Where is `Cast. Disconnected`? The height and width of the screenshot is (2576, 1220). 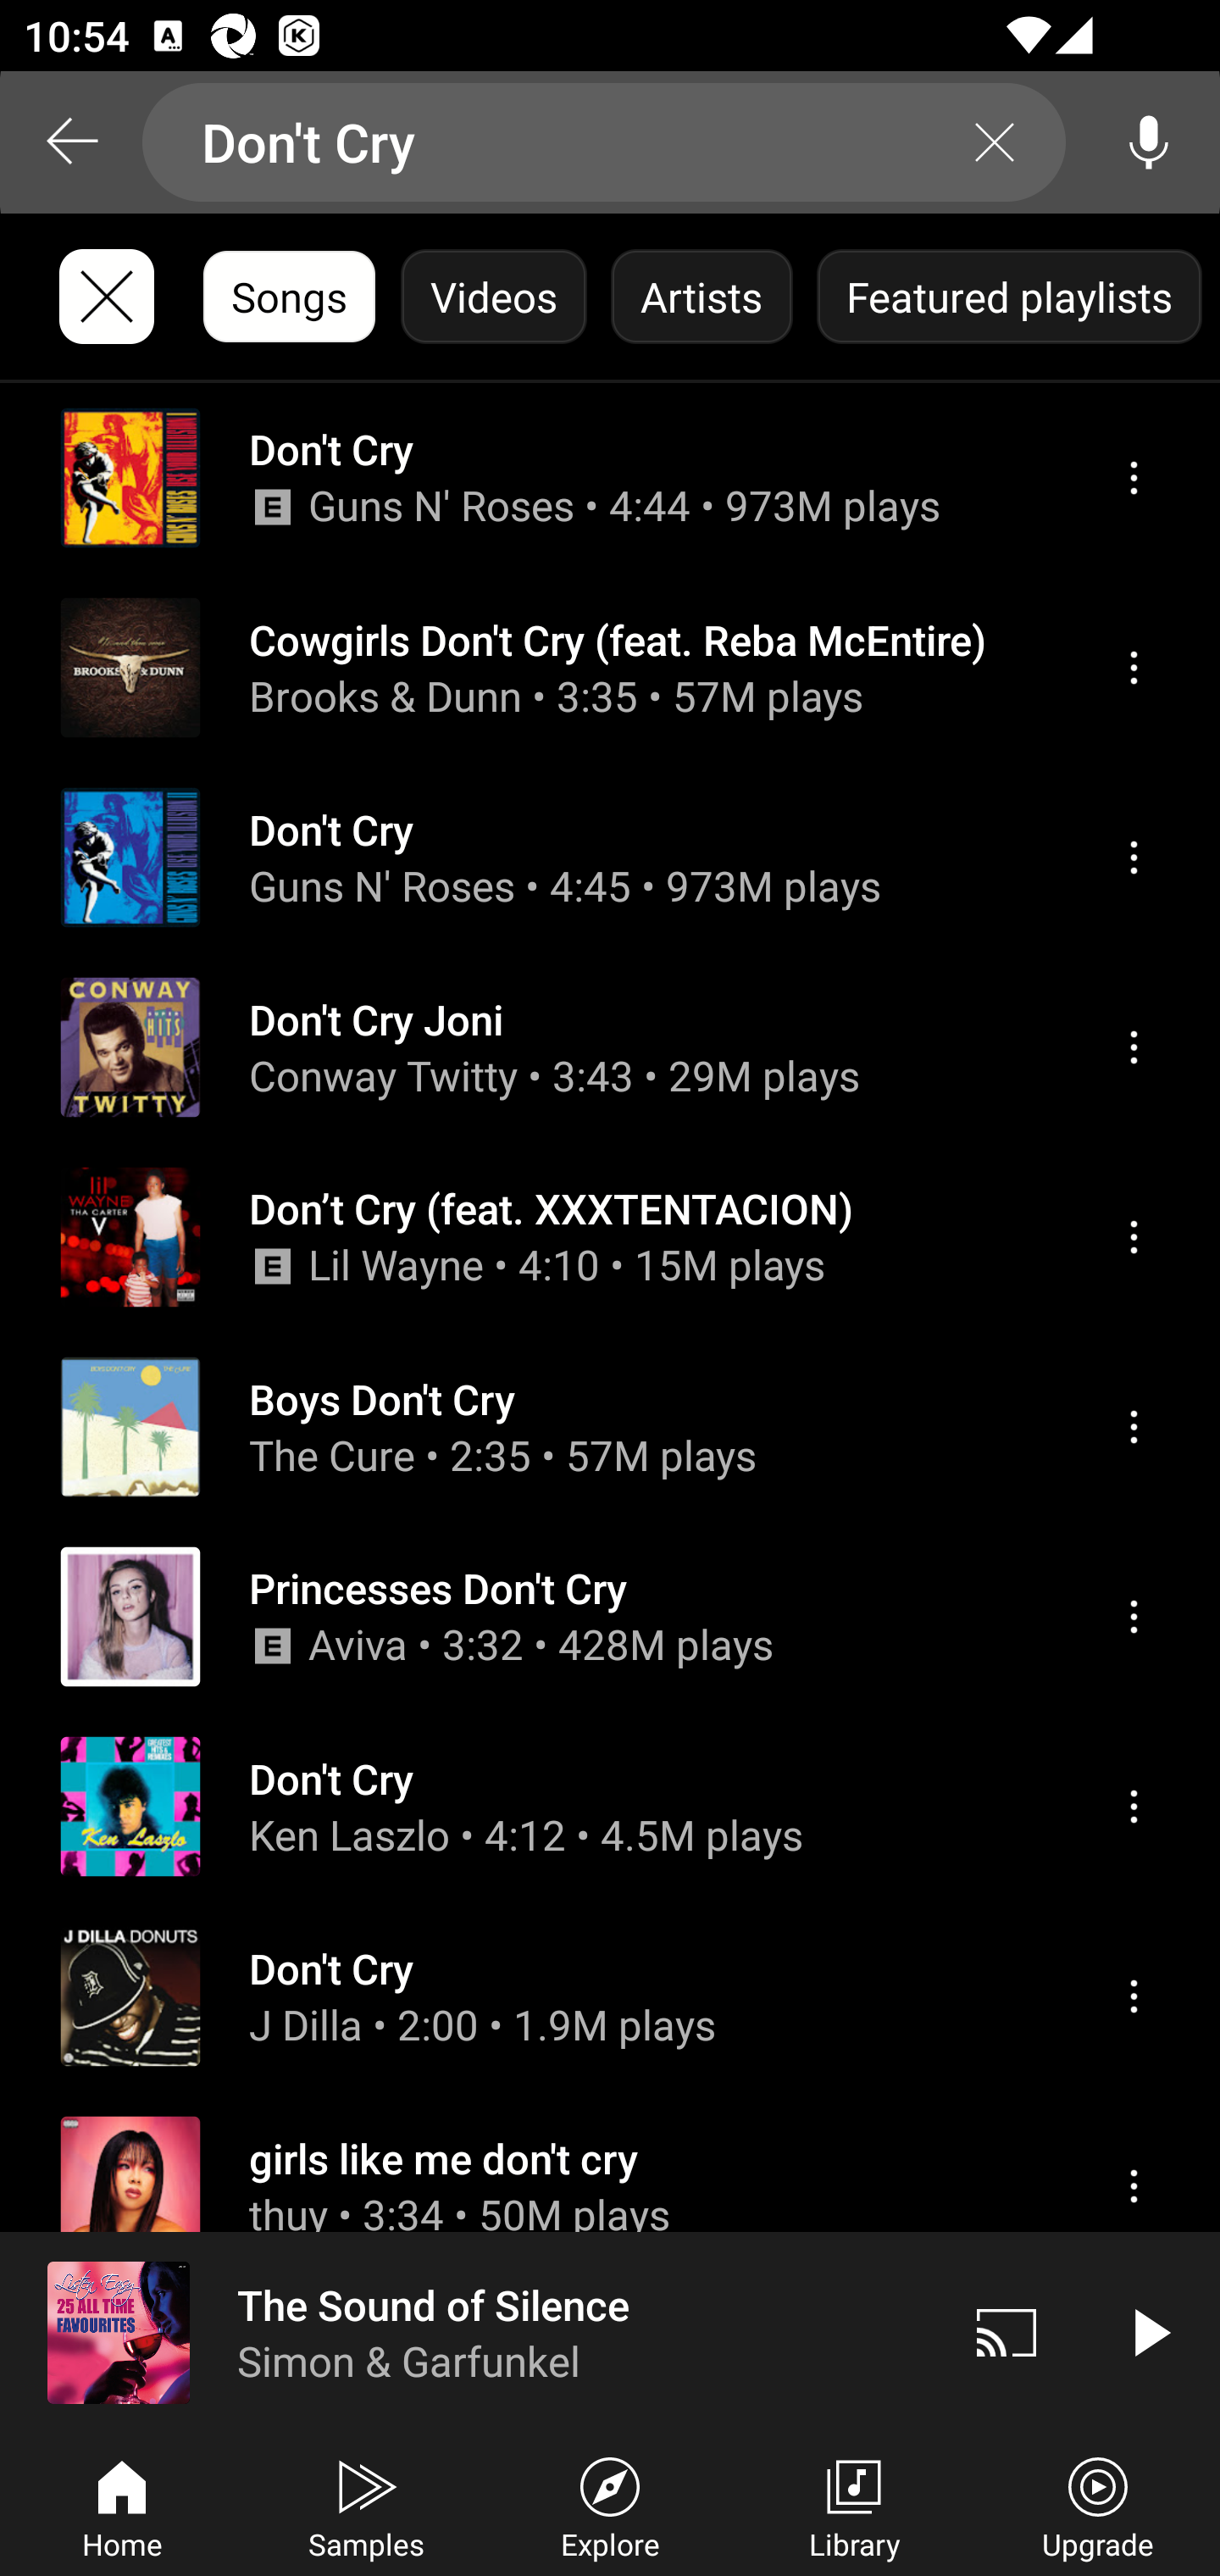 Cast. Disconnected is located at coordinates (1006, 2332).